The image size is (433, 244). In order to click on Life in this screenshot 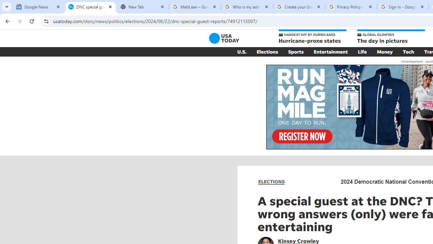, I will do `click(362, 52)`.